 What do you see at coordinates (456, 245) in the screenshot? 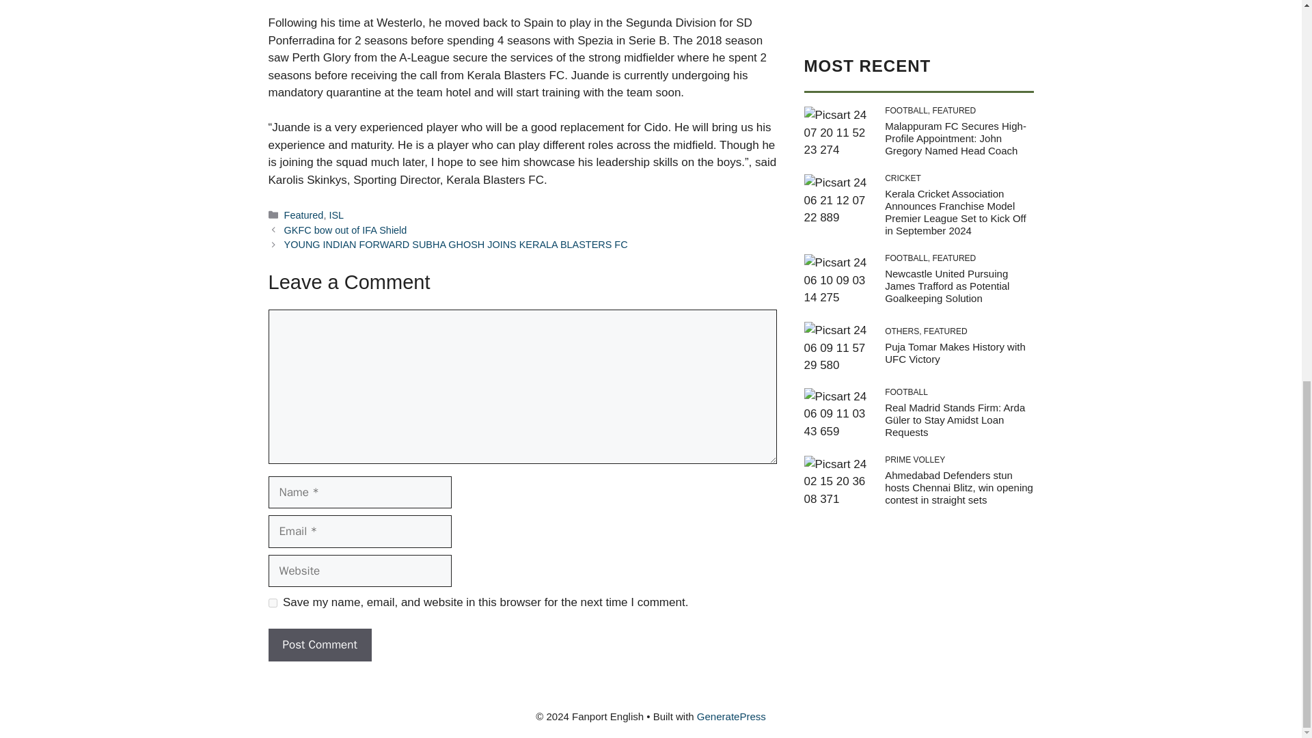
I see `YOUNG INDIAN FORWARD SUBHA GHOSH JOINS KERALA BLASTERS FC` at bounding box center [456, 245].